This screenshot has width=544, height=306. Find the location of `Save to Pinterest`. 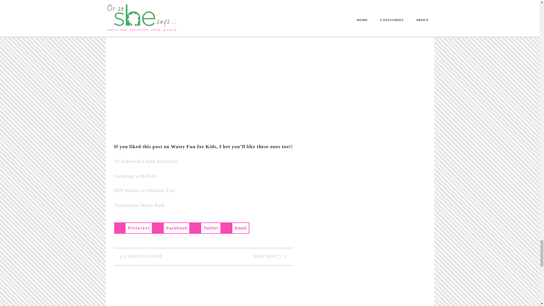

Save to Pinterest is located at coordinates (133, 228).